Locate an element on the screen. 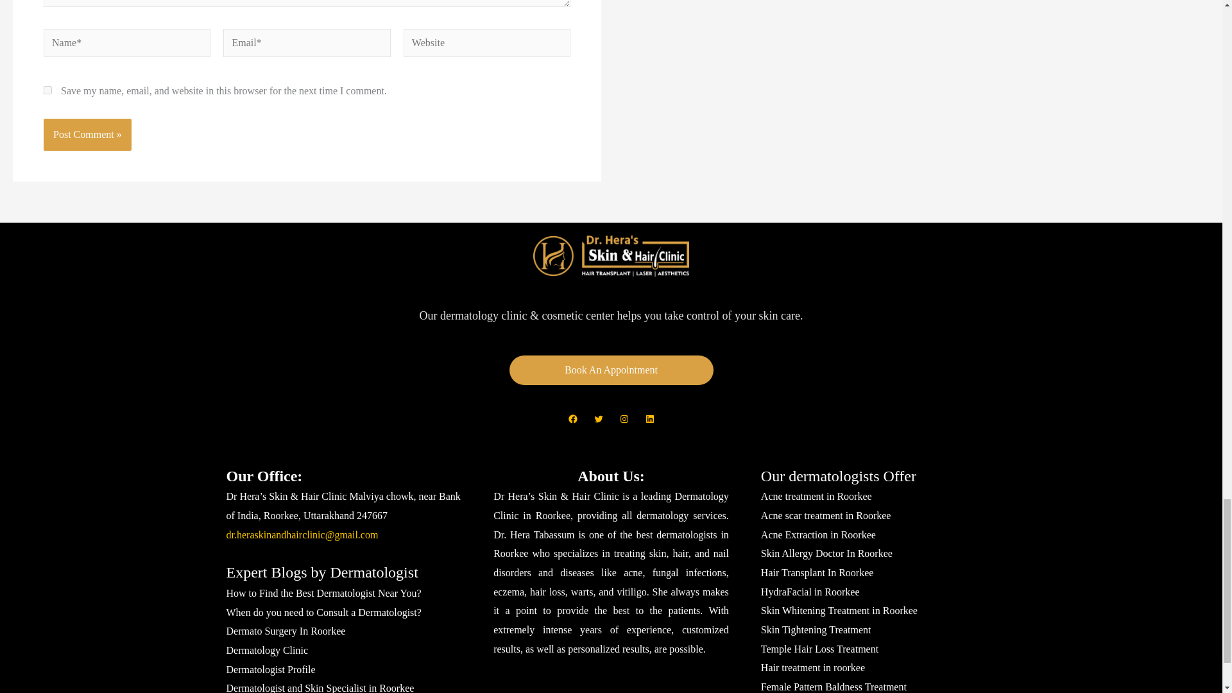 The height and width of the screenshot is (693, 1232). Acne Extraction in Roorkee is located at coordinates (819, 535).